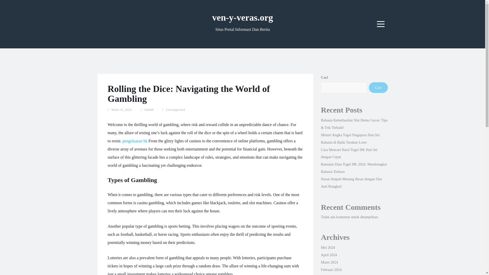  What do you see at coordinates (329, 255) in the screenshot?
I see `April 2024` at bounding box center [329, 255].